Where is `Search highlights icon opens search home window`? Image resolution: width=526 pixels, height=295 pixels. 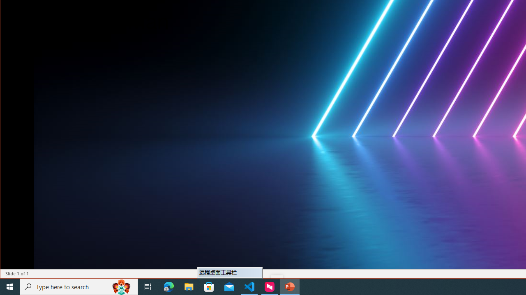
Search highlights icon opens search home window is located at coordinates (122, 287).